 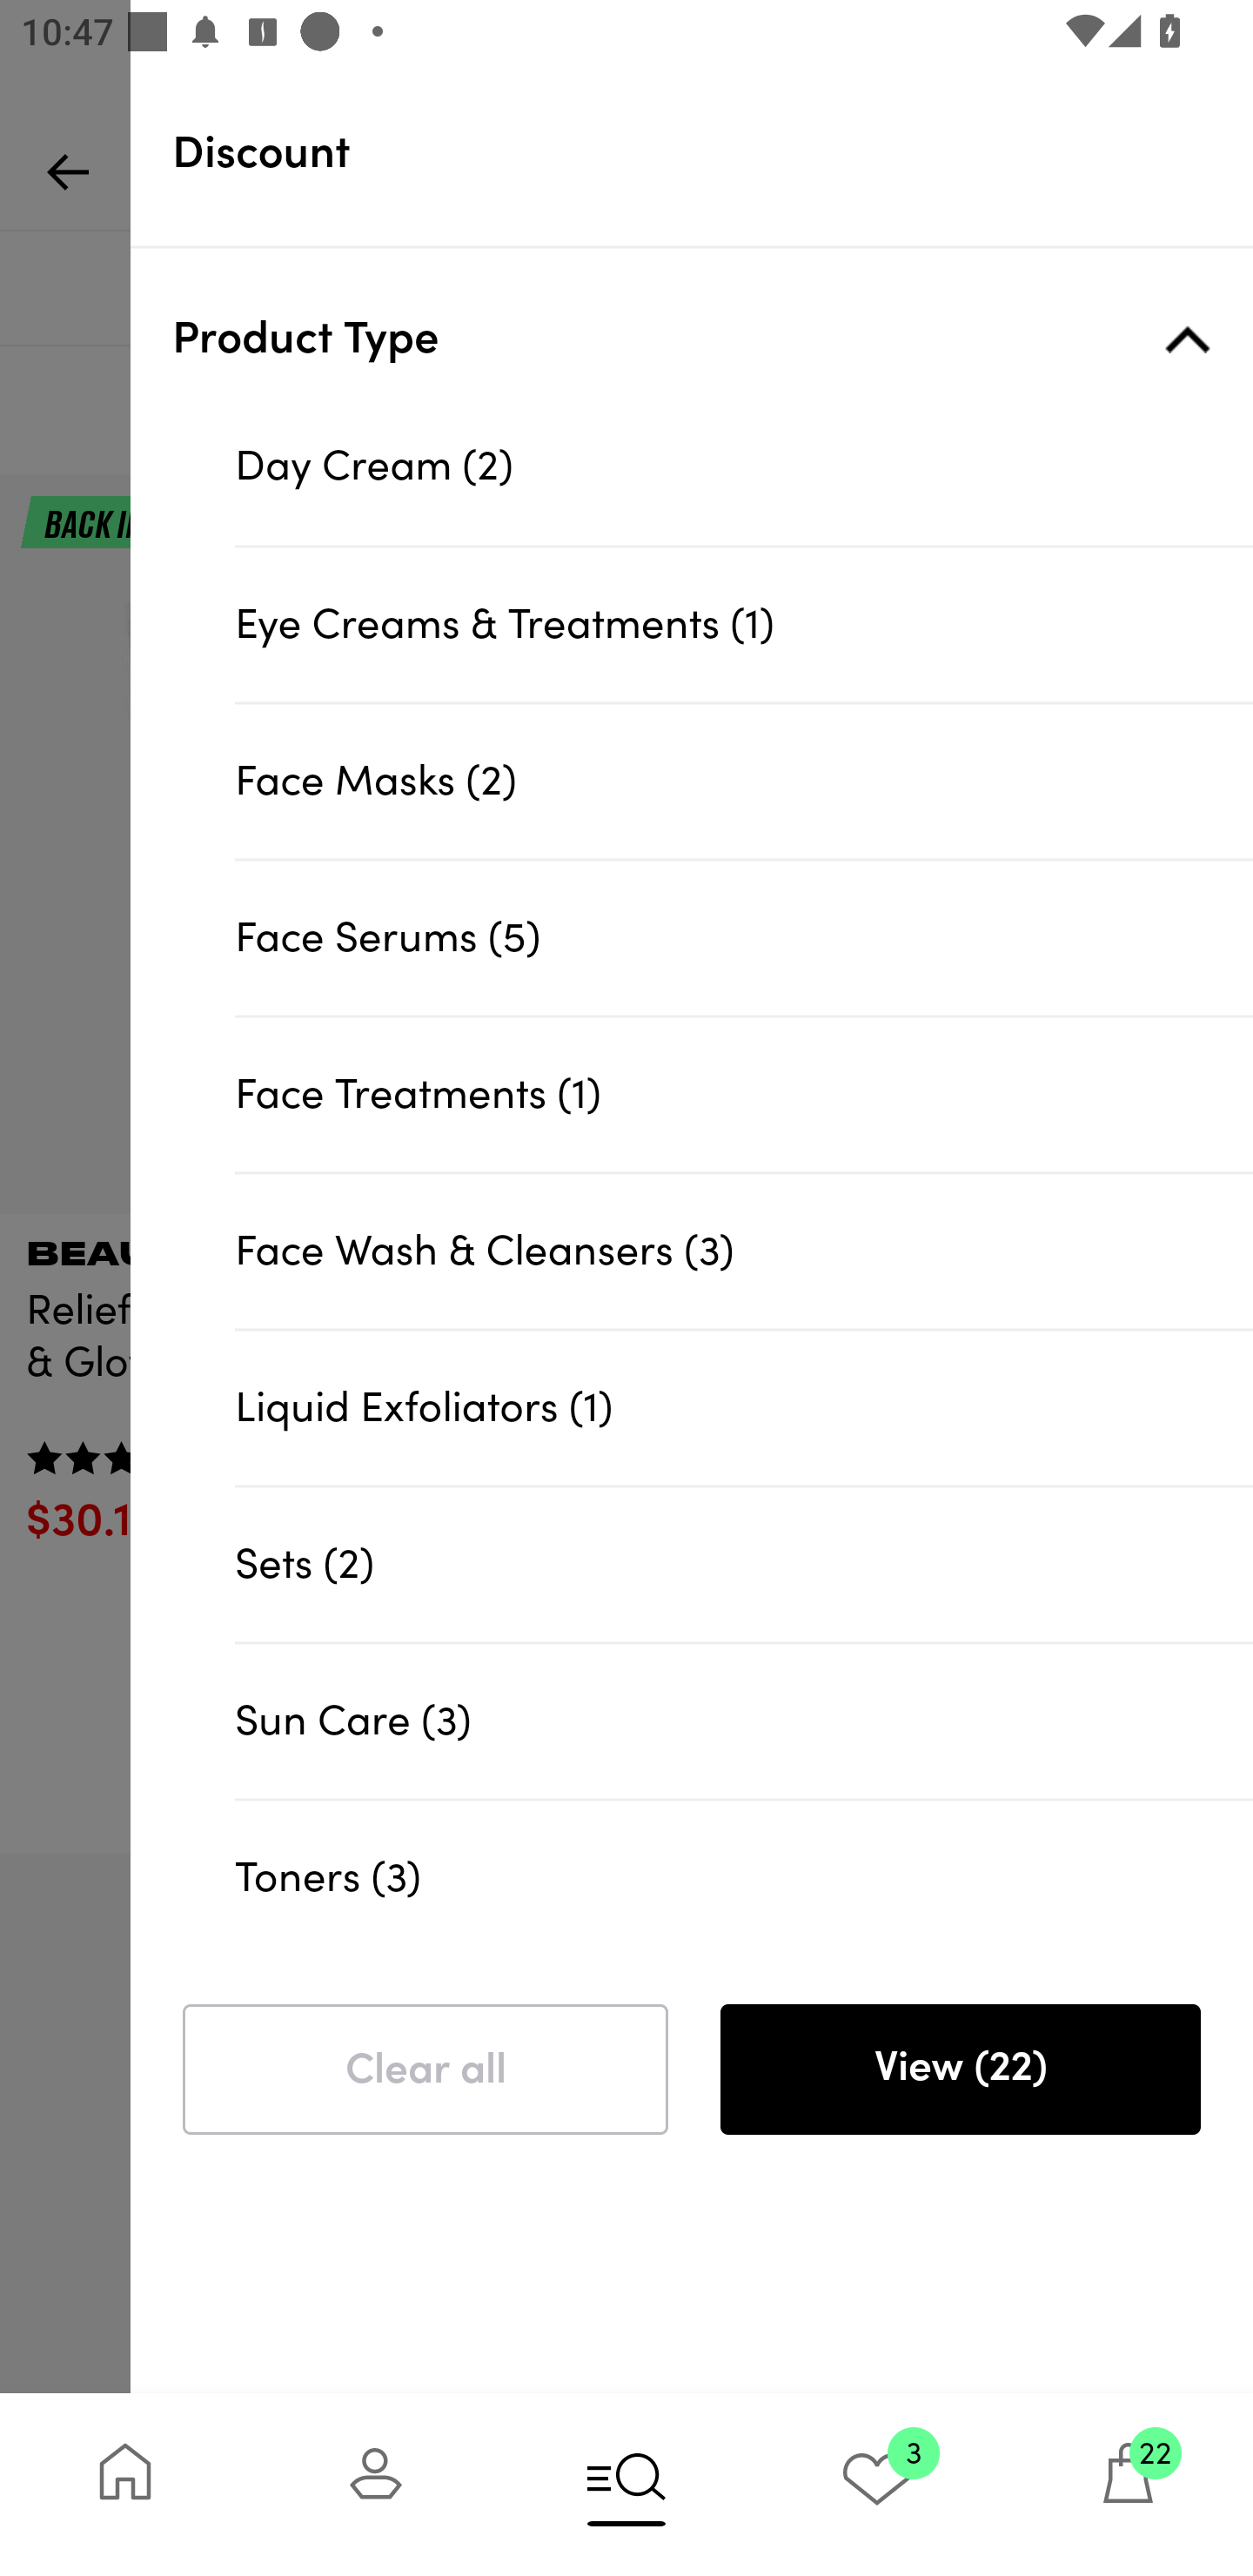 I want to click on Sun Care (3), so click(x=744, y=1721).